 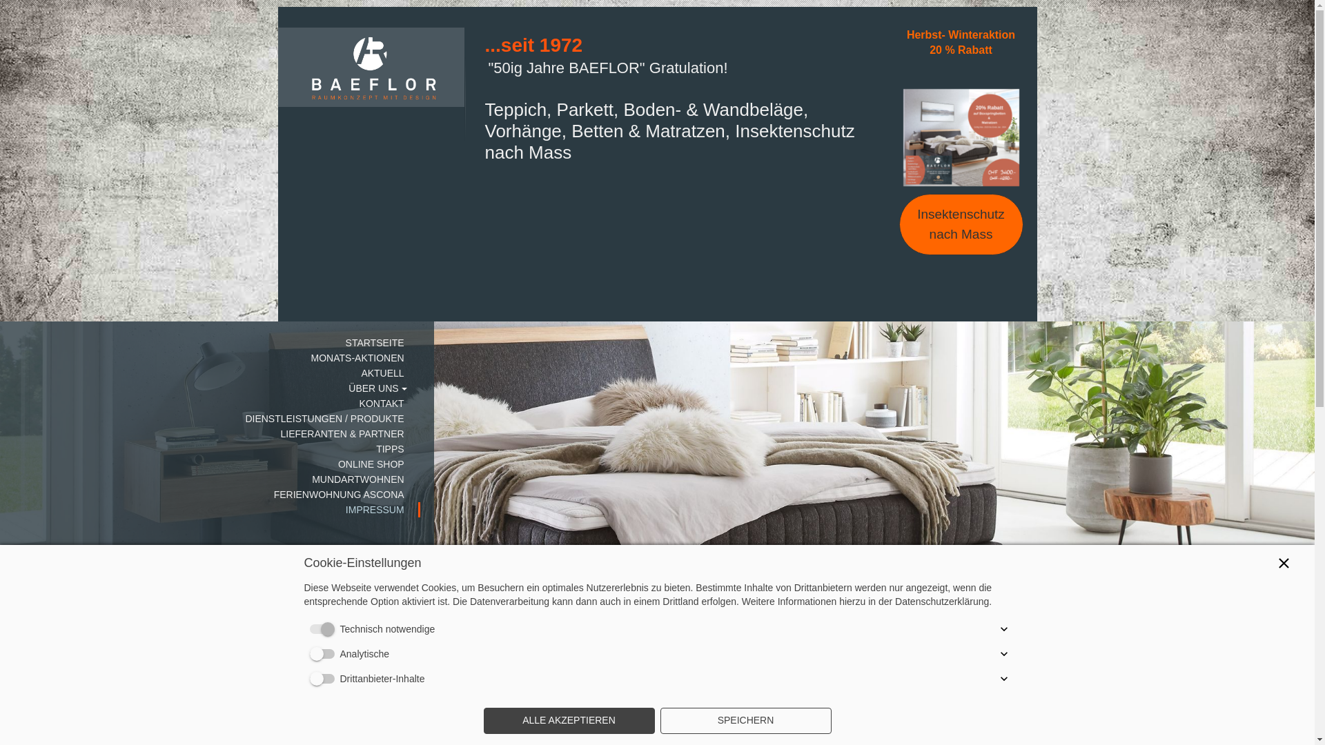 What do you see at coordinates (210, 343) in the screenshot?
I see `STARTSEITE` at bounding box center [210, 343].